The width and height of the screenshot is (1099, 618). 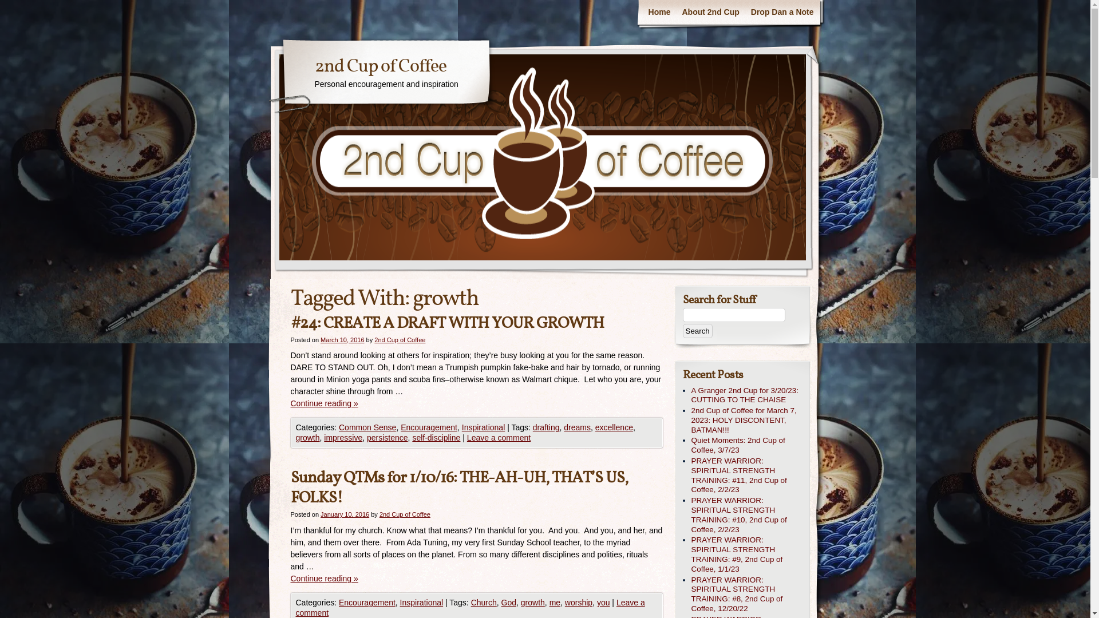 What do you see at coordinates (533, 603) in the screenshot?
I see `growth` at bounding box center [533, 603].